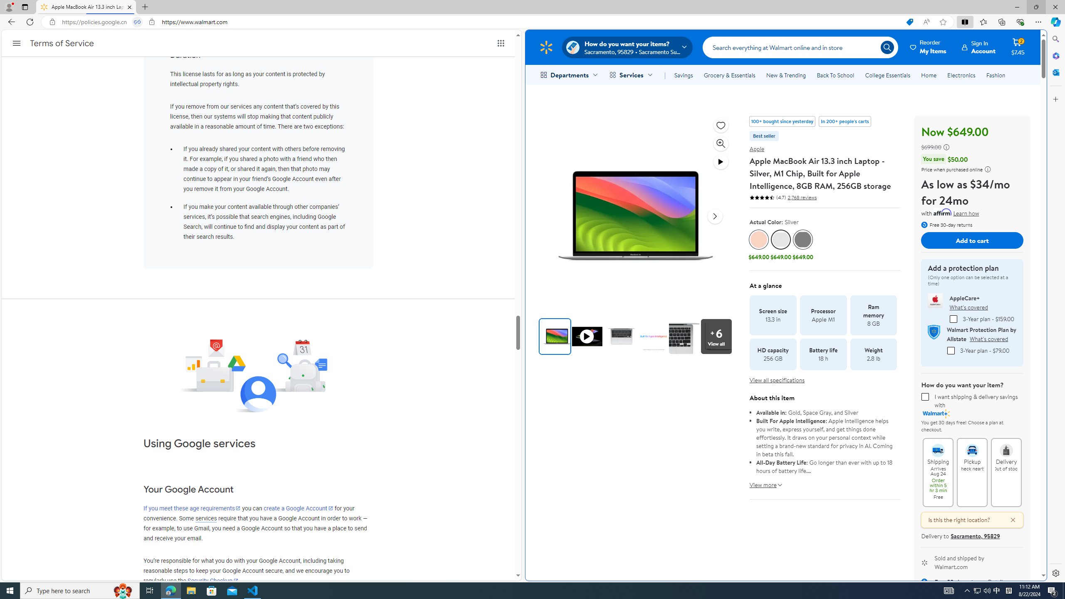 The image size is (1065, 599). Describe the element at coordinates (947, 224) in the screenshot. I see `Free 30-day returns` at that location.